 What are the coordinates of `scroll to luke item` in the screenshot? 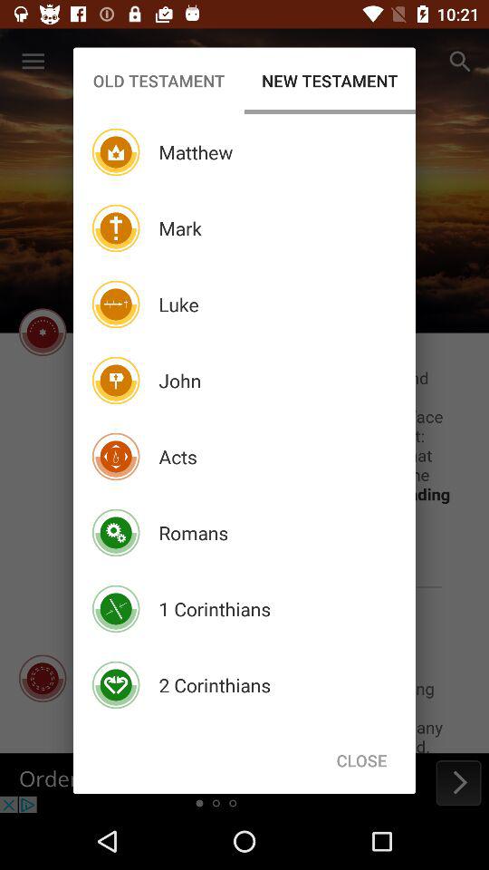 It's located at (178, 304).